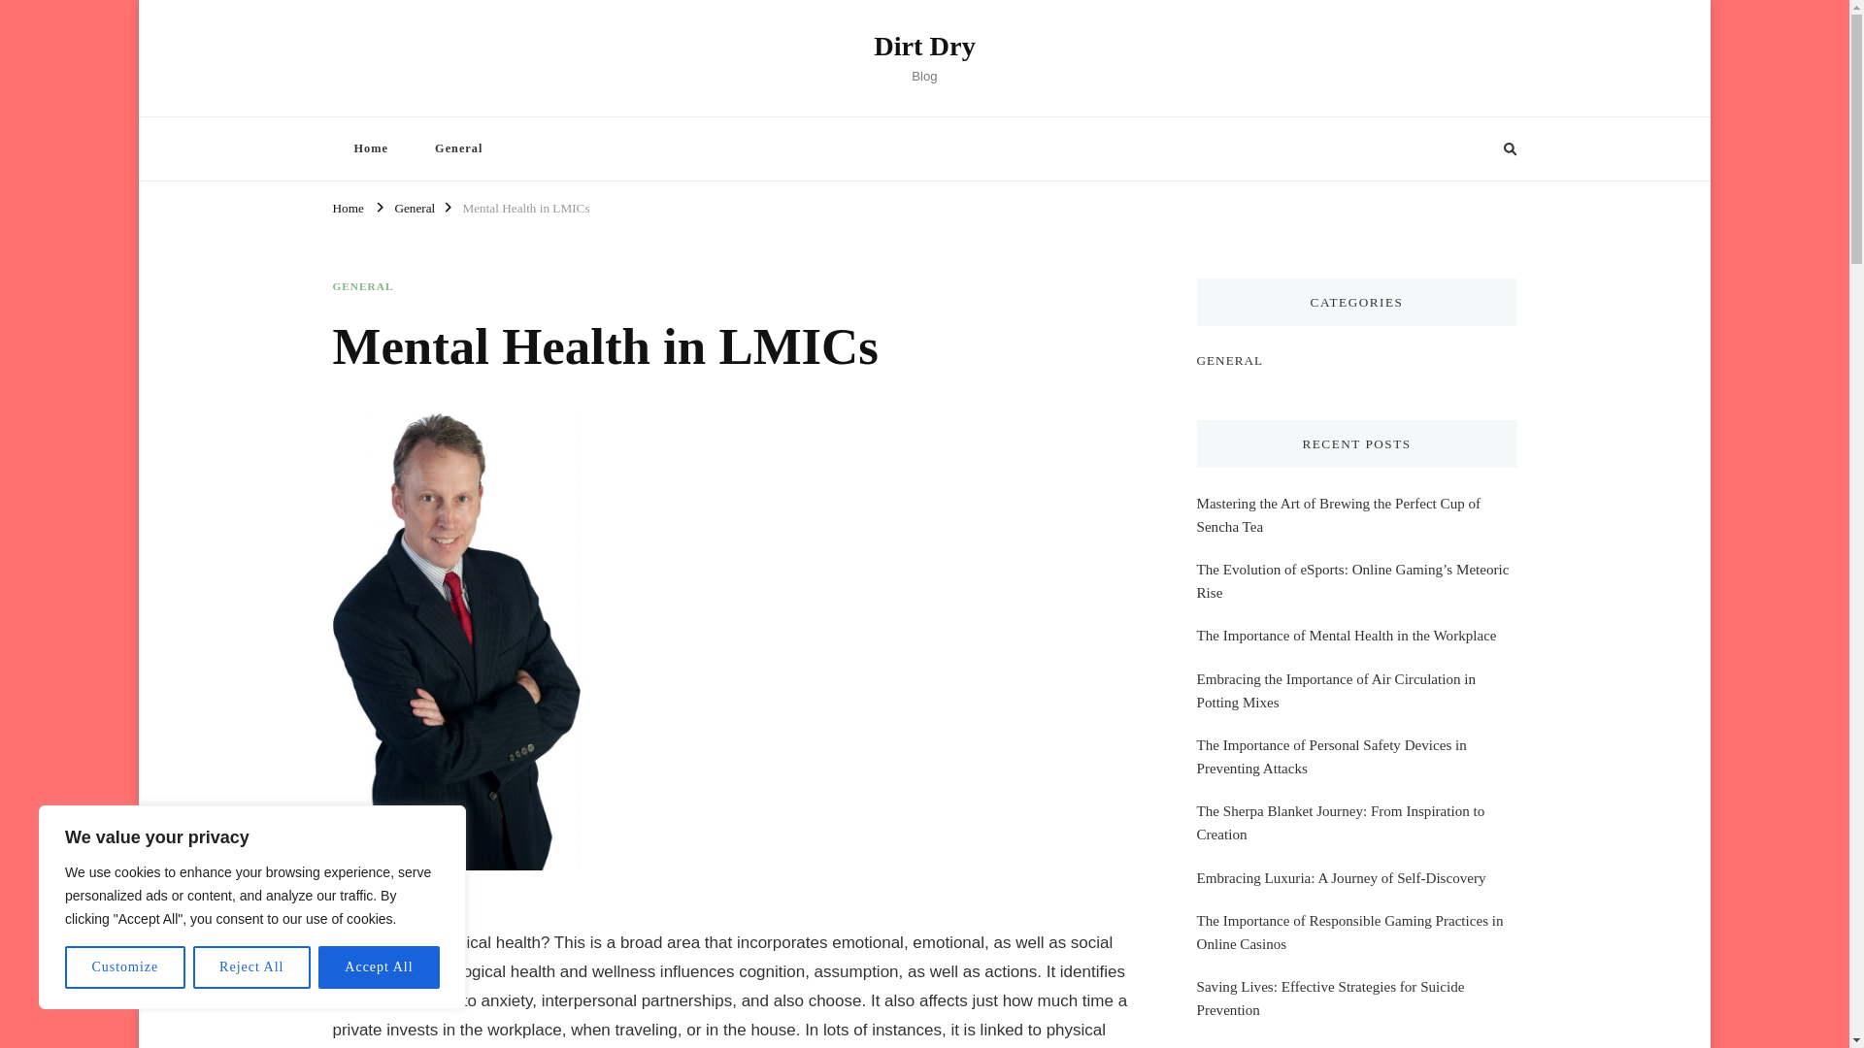  Describe the element at coordinates (252, 967) in the screenshot. I see `Reject All` at that location.